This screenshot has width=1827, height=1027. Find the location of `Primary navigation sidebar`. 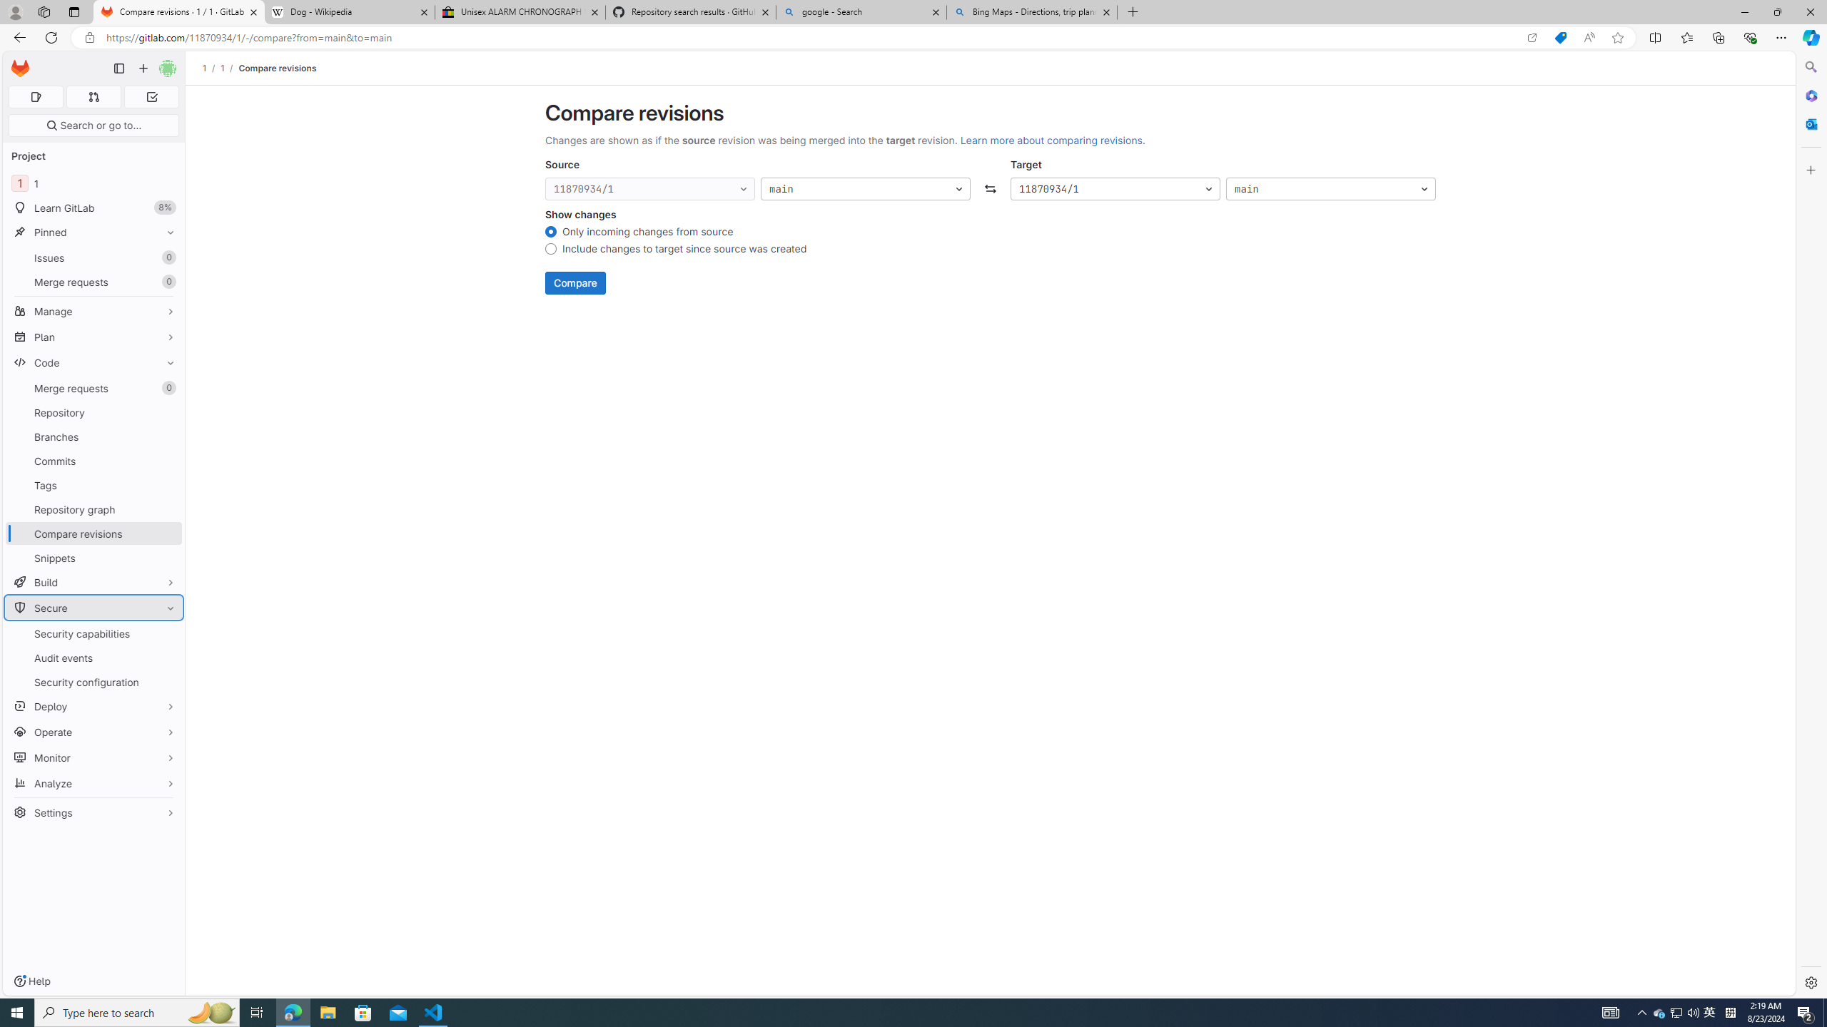

Primary navigation sidebar is located at coordinates (118, 68).